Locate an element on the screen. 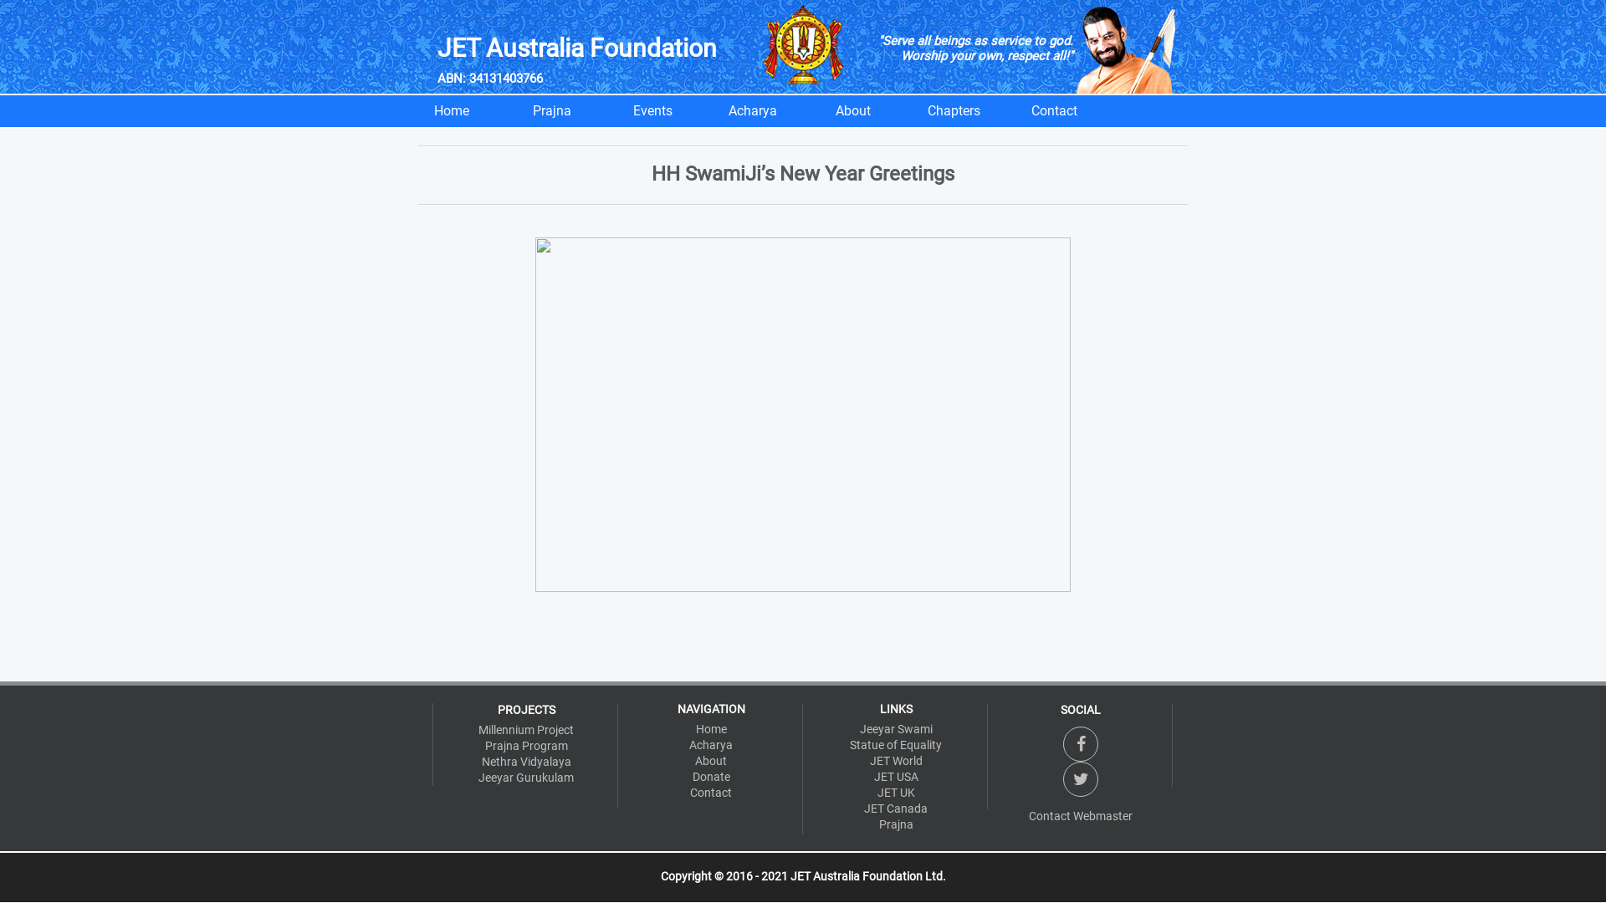 This screenshot has height=903, width=1606. Prajna Program is located at coordinates (526, 746).